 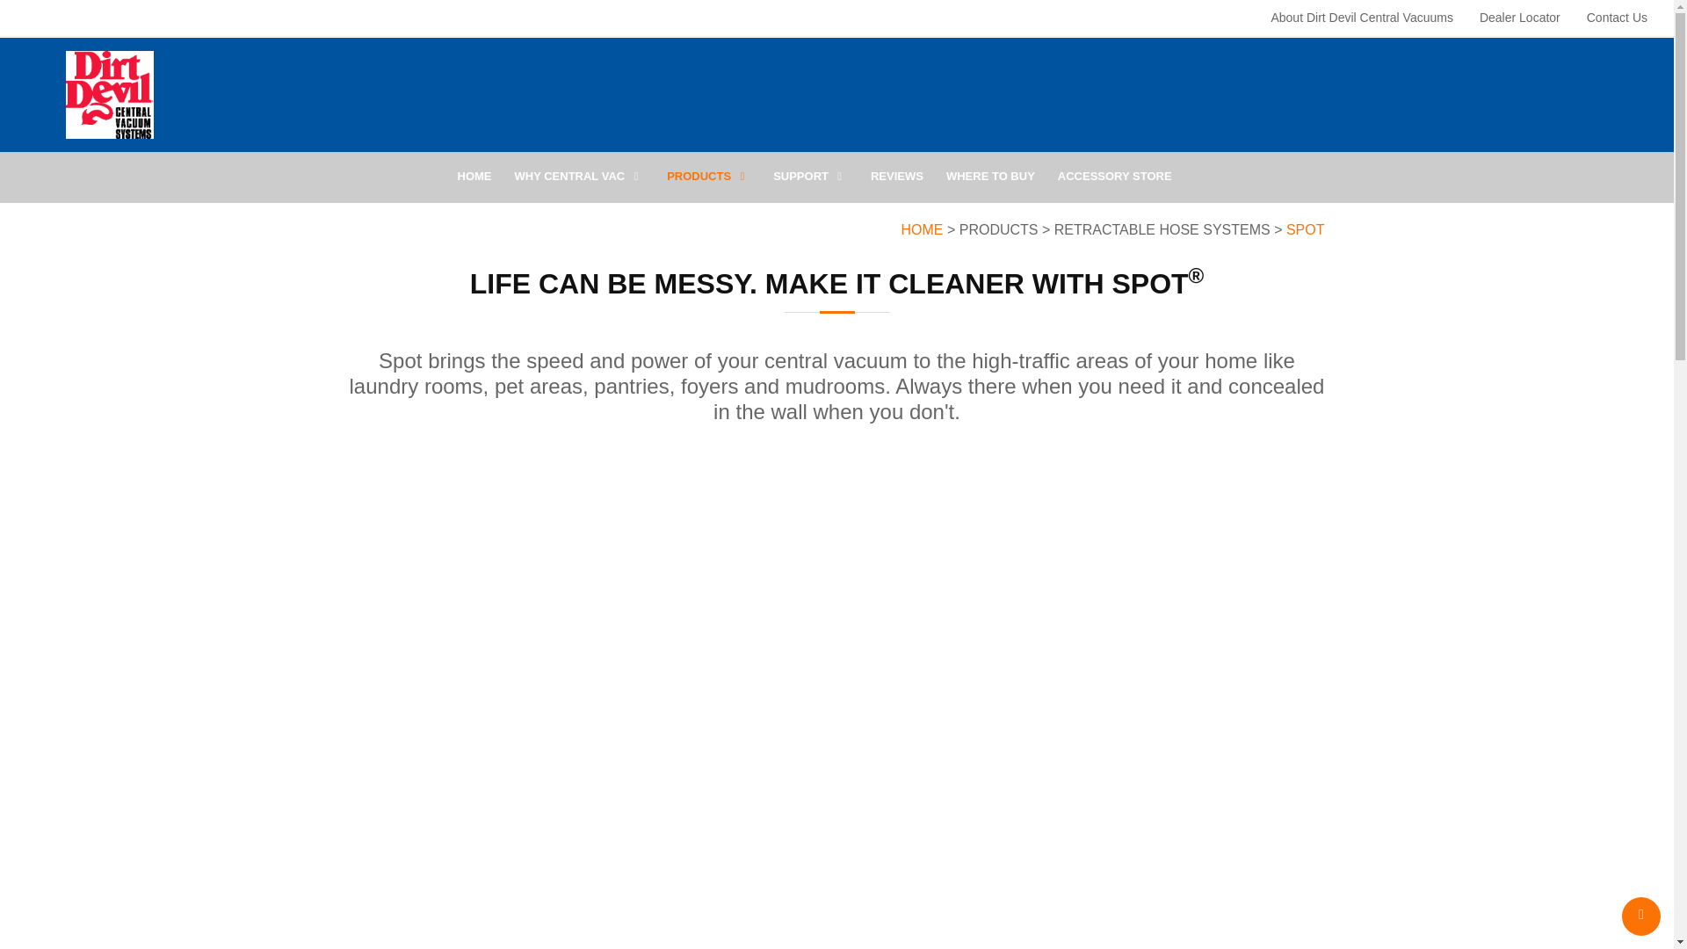 What do you see at coordinates (1361, 18) in the screenshot?
I see `About Dirt Devil Central Vacuums` at bounding box center [1361, 18].